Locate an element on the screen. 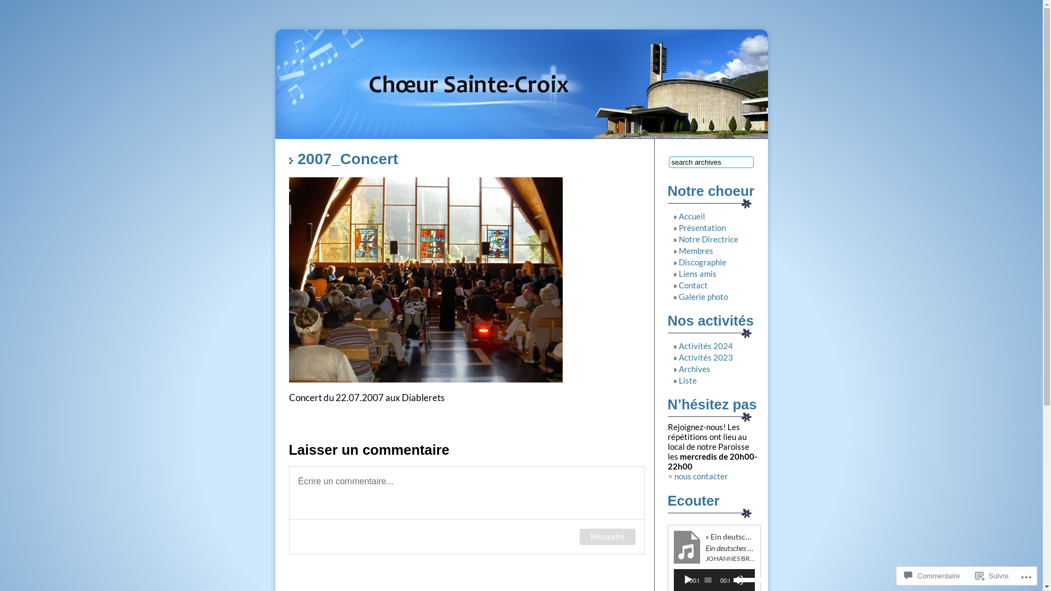  Lecture is located at coordinates (688, 580).